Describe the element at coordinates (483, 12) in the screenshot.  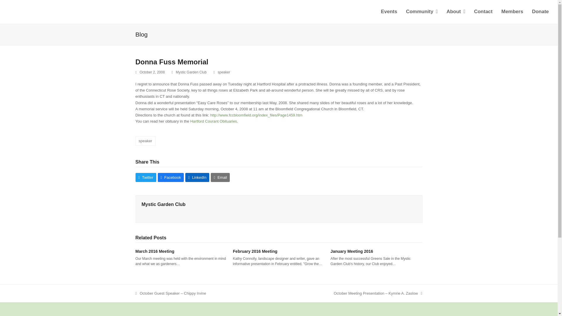
I see `Contact` at that location.